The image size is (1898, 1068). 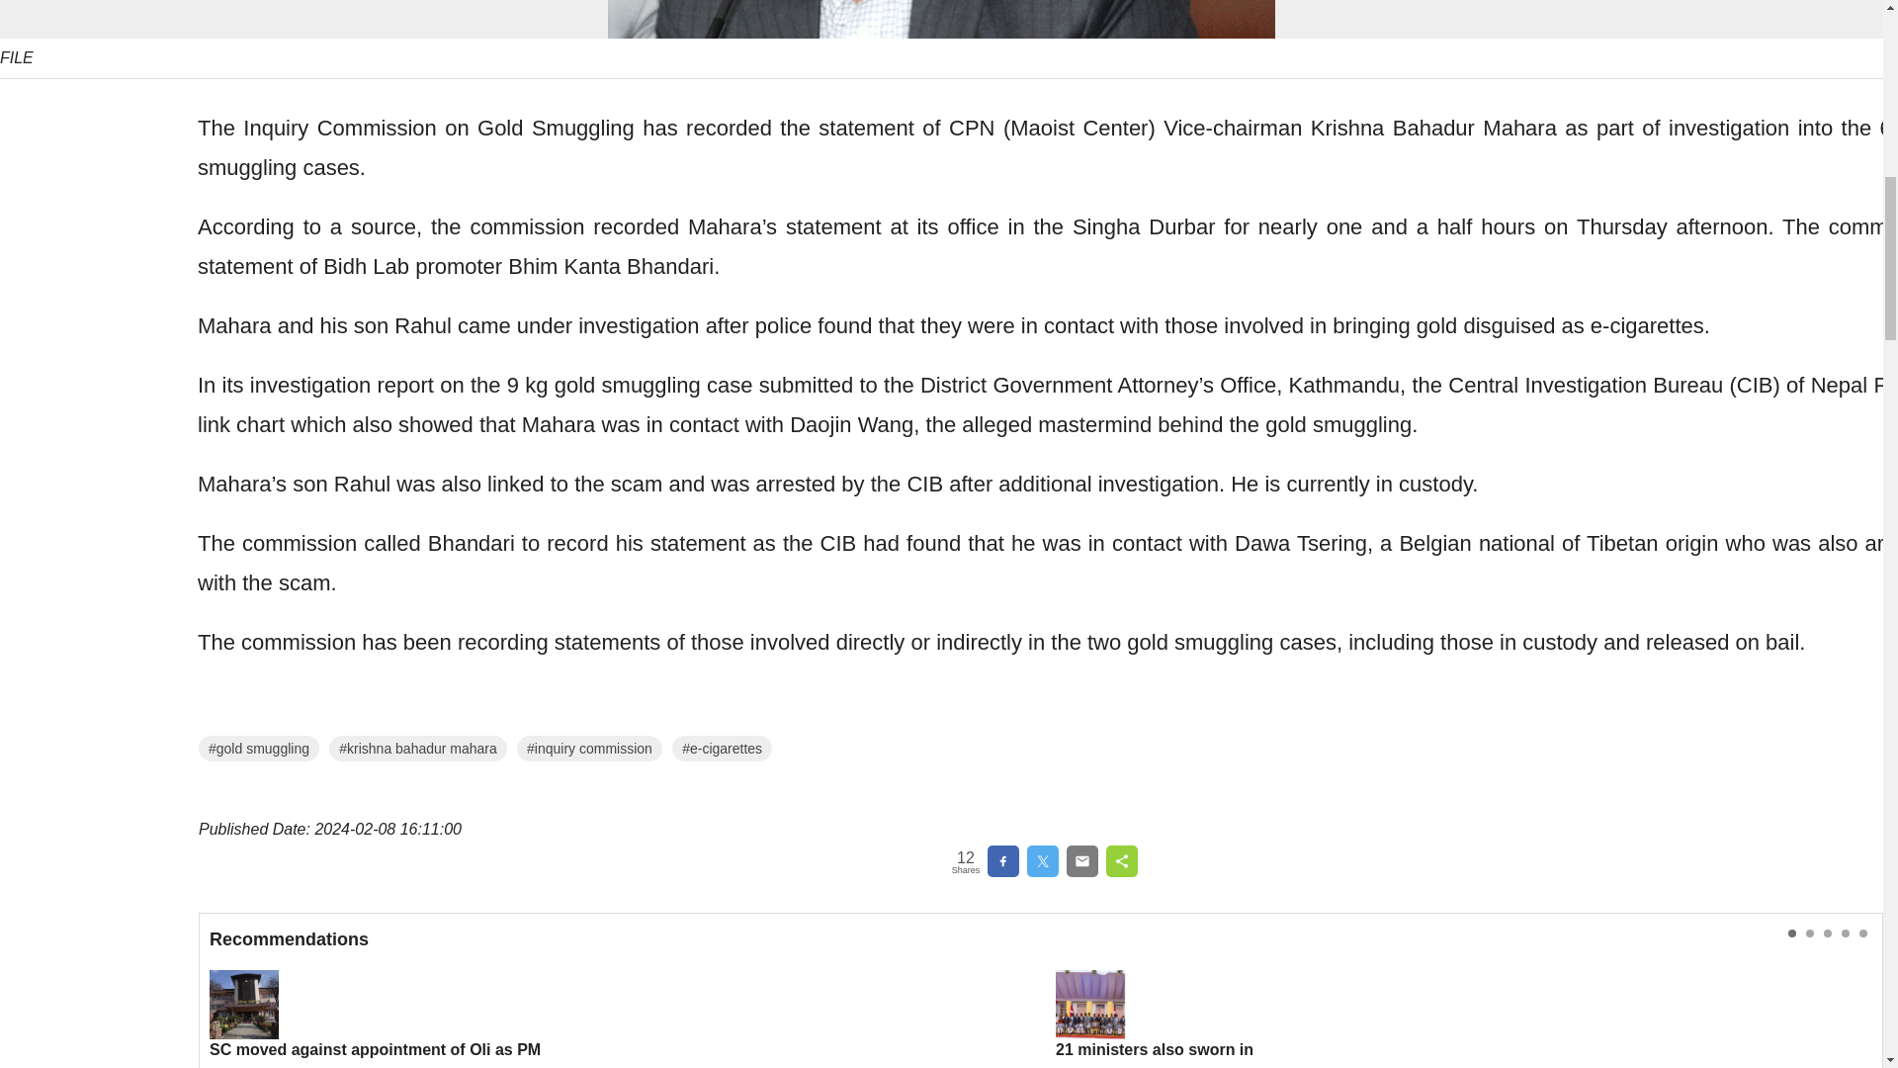 What do you see at coordinates (617, 1015) in the screenshot?
I see `SC moved against appointment of Oli as PM` at bounding box center [617, 1015].